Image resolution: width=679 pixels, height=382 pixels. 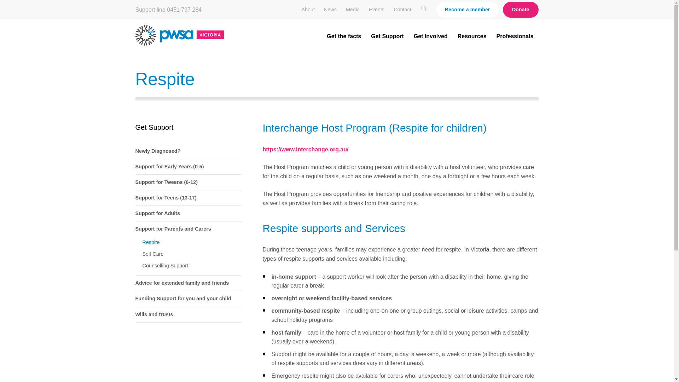 I want to click on Media, so click(x=353, y=10).